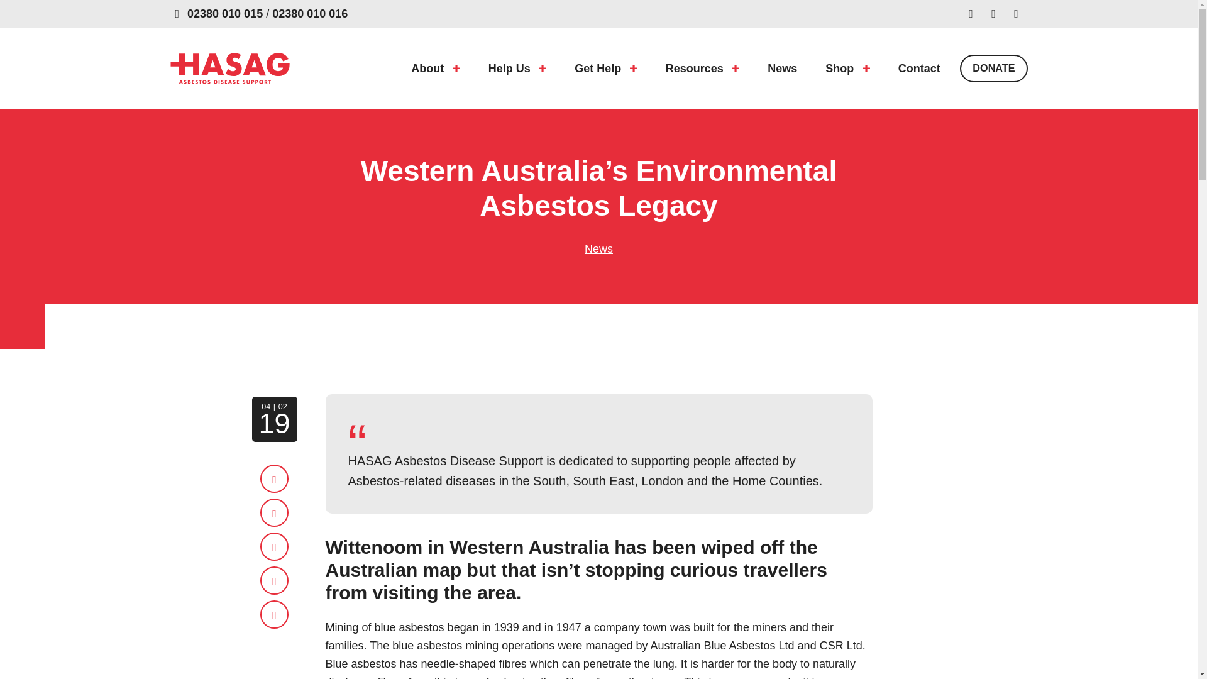  Describe the element at coordinates (606, 69) in the screenshot. I see `Get Help` at that location.